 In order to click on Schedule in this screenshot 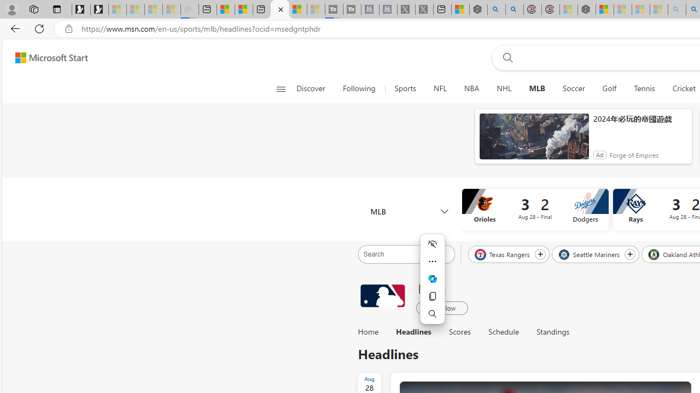, I will do `click(503, 332)`.